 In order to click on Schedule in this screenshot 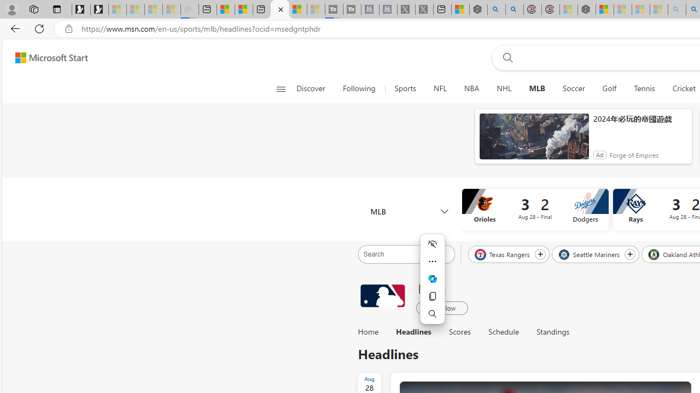, I will do `click(503, 332)`.